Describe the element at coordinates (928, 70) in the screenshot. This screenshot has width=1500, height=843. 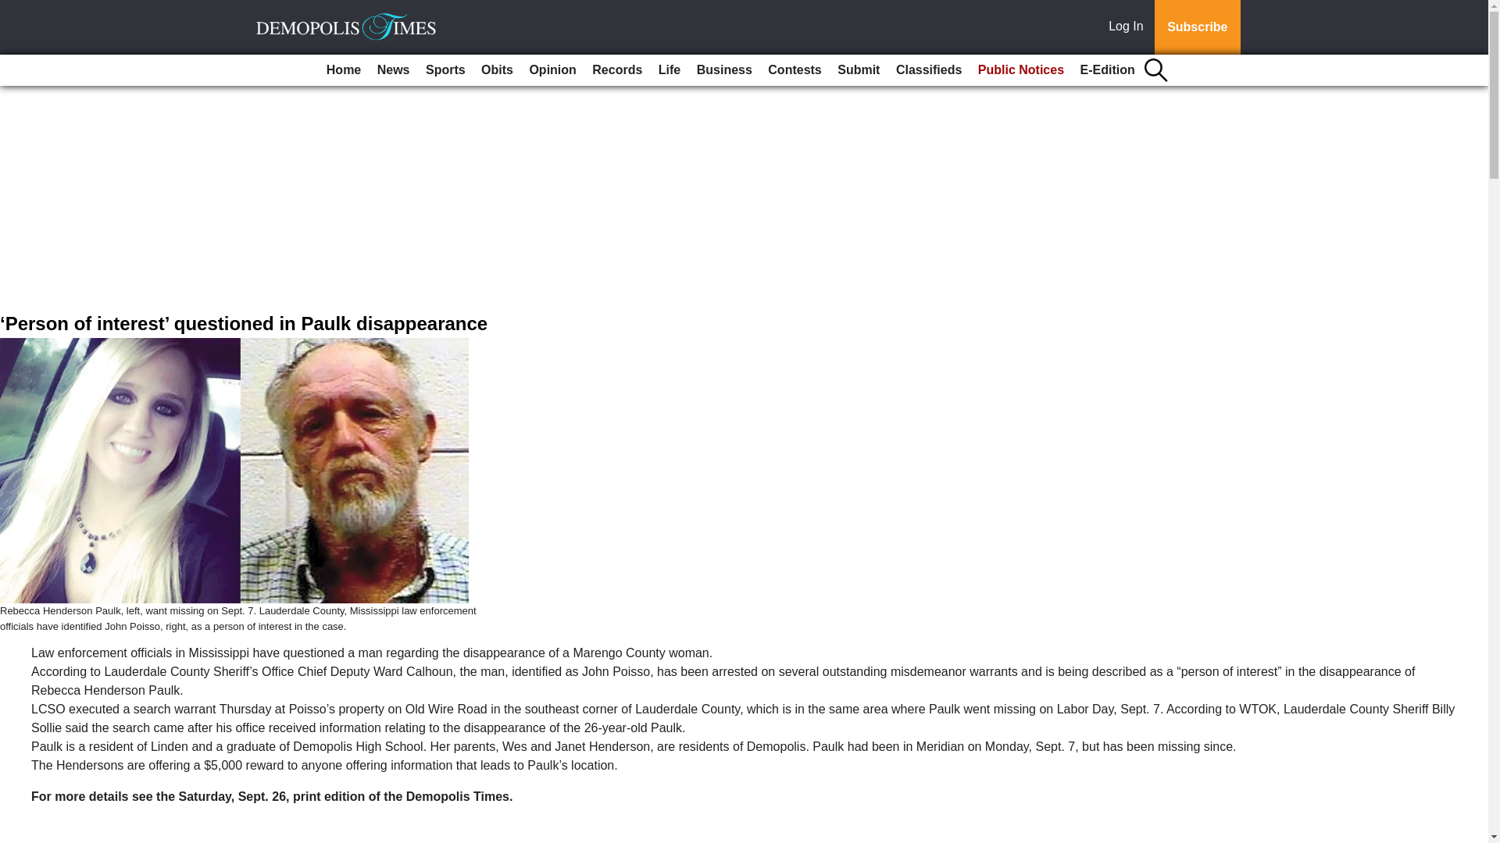
I see `Classifieds` at that location.